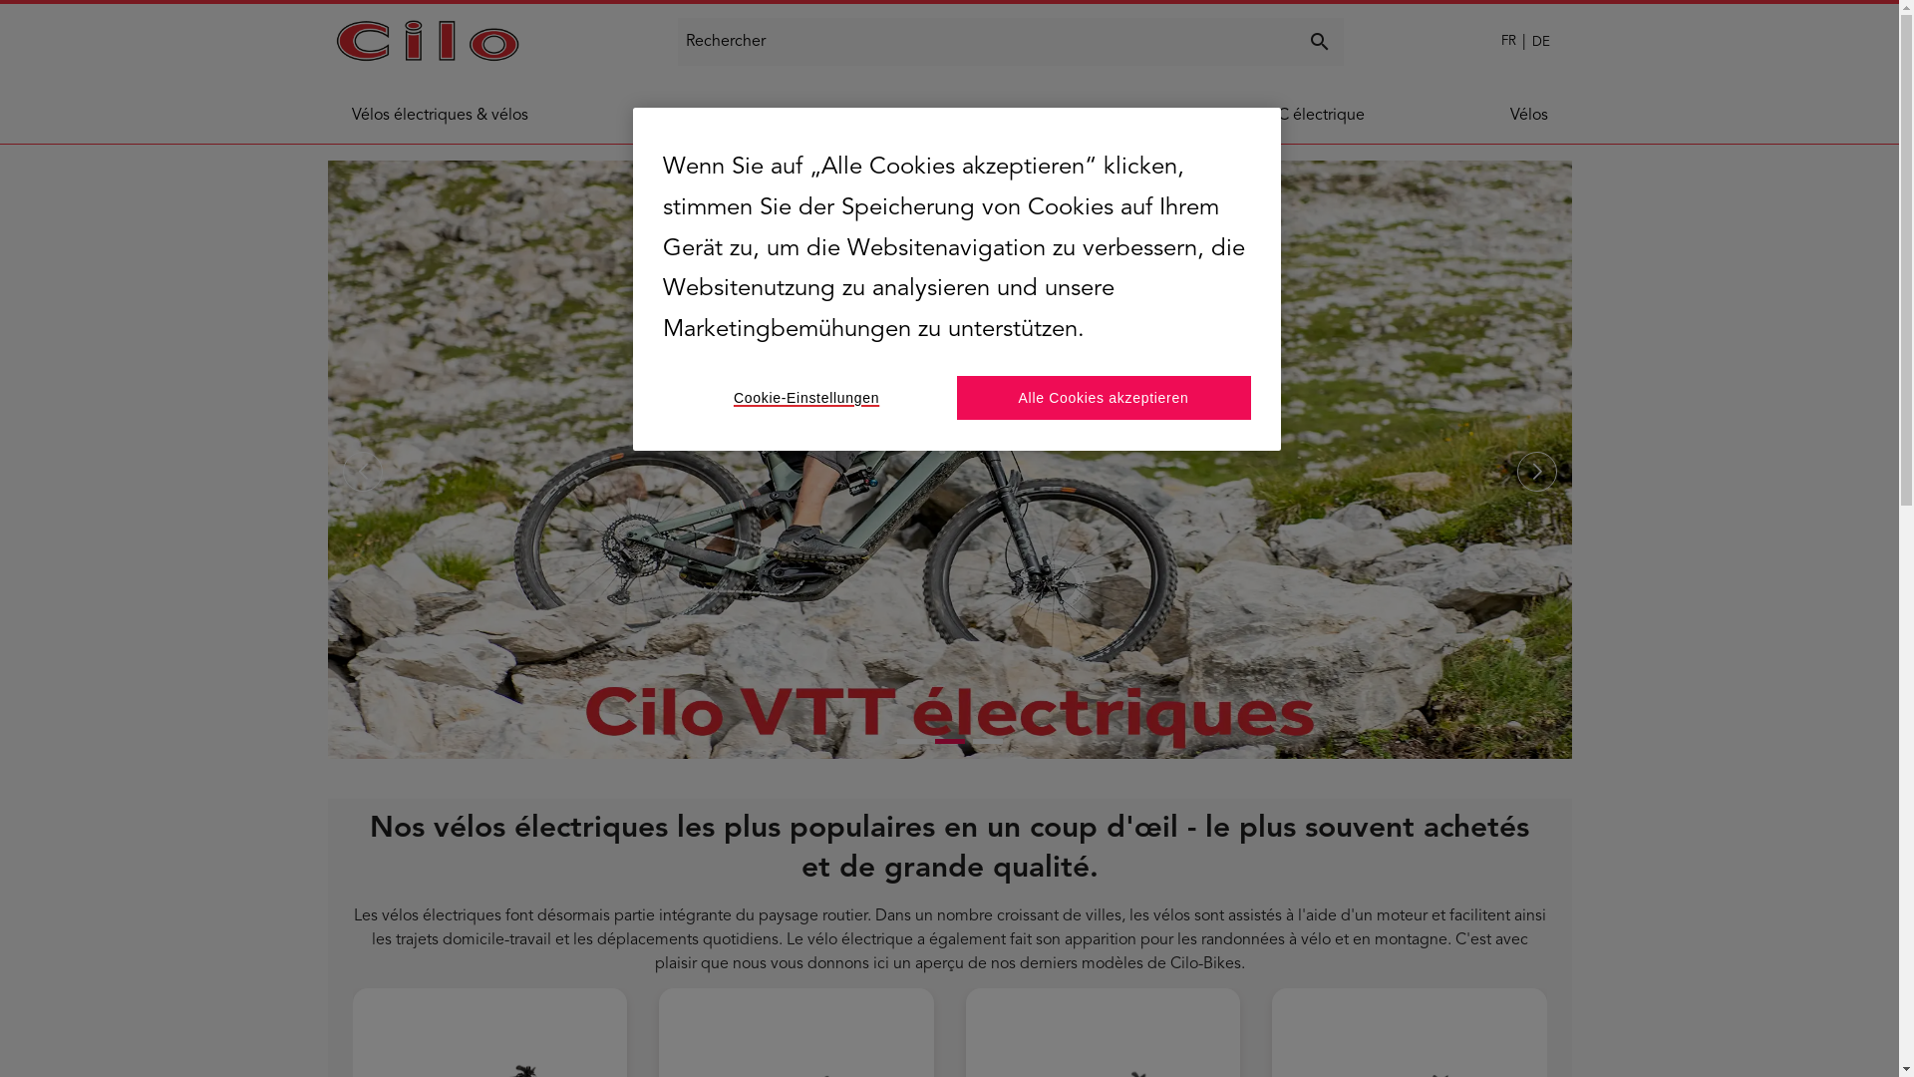 Image resolution: width=1914 pixels, height=1077 pixels. Describe the element at coordinates (1320, 42) in the screenshot. I see `search` at that location.